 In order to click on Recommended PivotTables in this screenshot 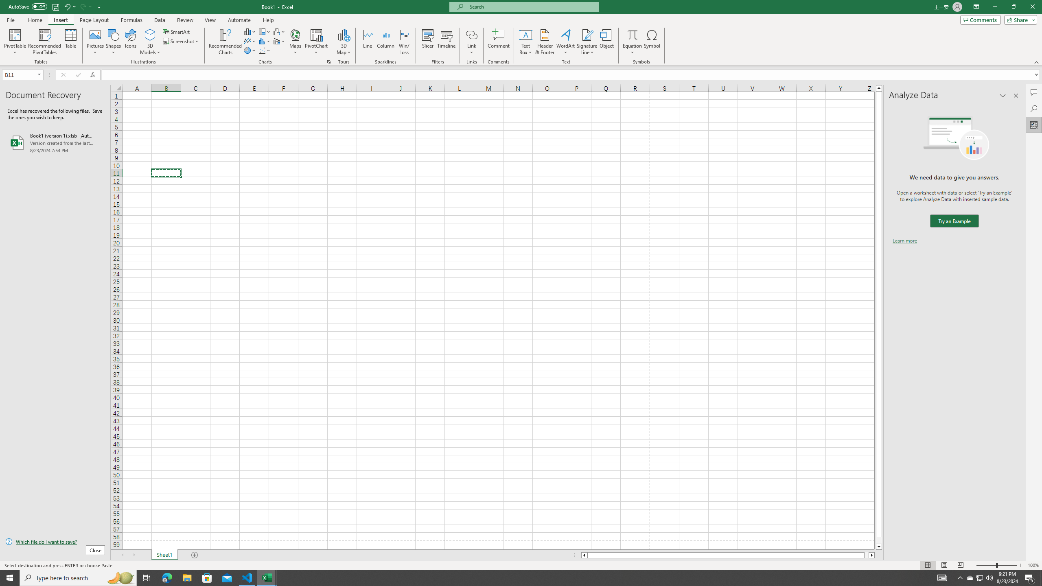, I will do `click(45, 42)`.